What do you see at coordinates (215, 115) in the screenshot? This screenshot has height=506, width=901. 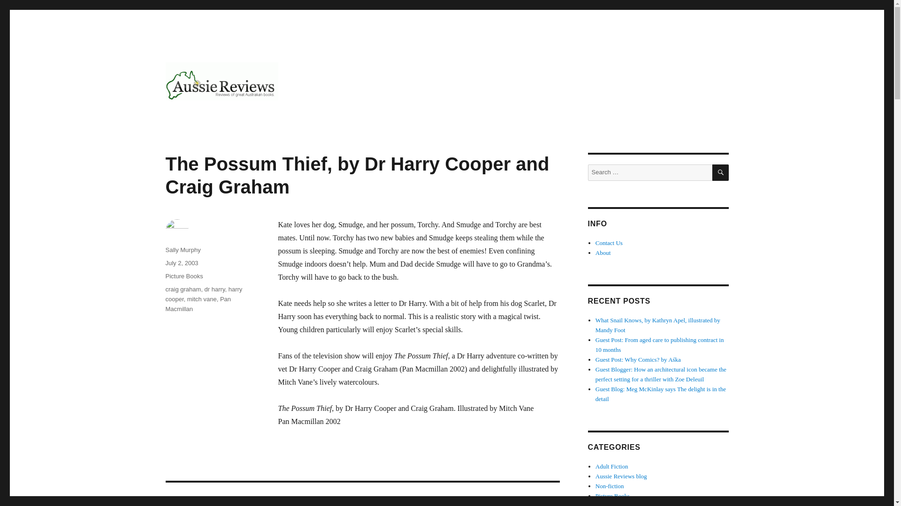 I see `Aussie Reviews` at bounding box center [215, 115].